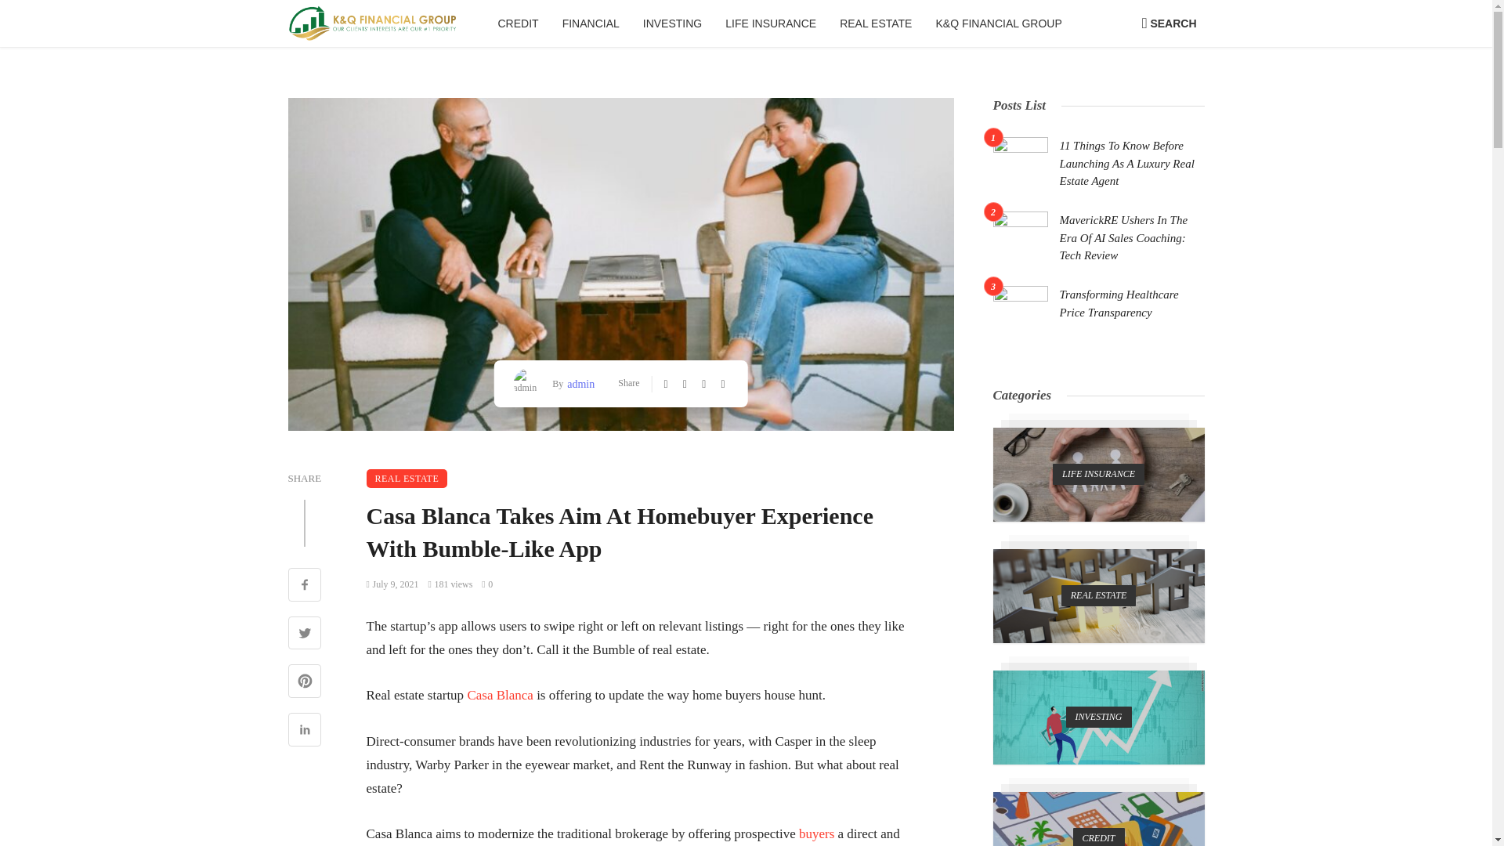 This screenshot has height=846, width=1504. What do you see at coordinates (487, 584) in the screenshot?
I see `0` at bounding box center [487, 584].